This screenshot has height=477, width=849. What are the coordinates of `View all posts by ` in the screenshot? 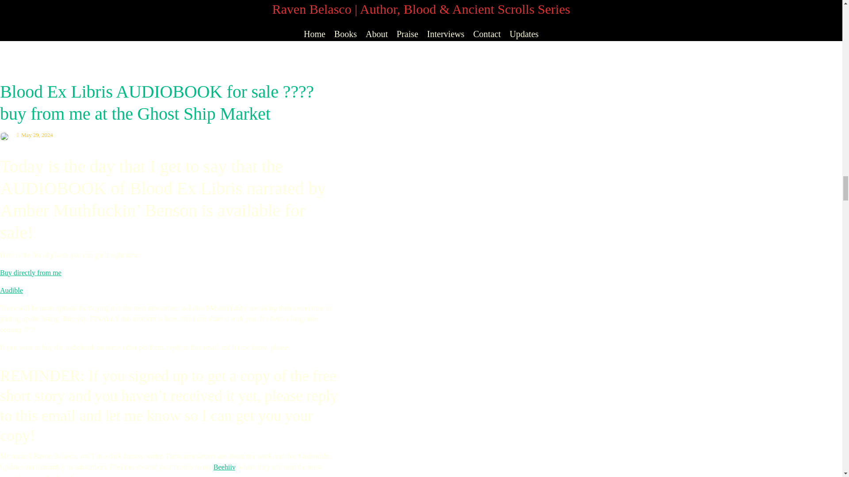 It's located at (6, 135).